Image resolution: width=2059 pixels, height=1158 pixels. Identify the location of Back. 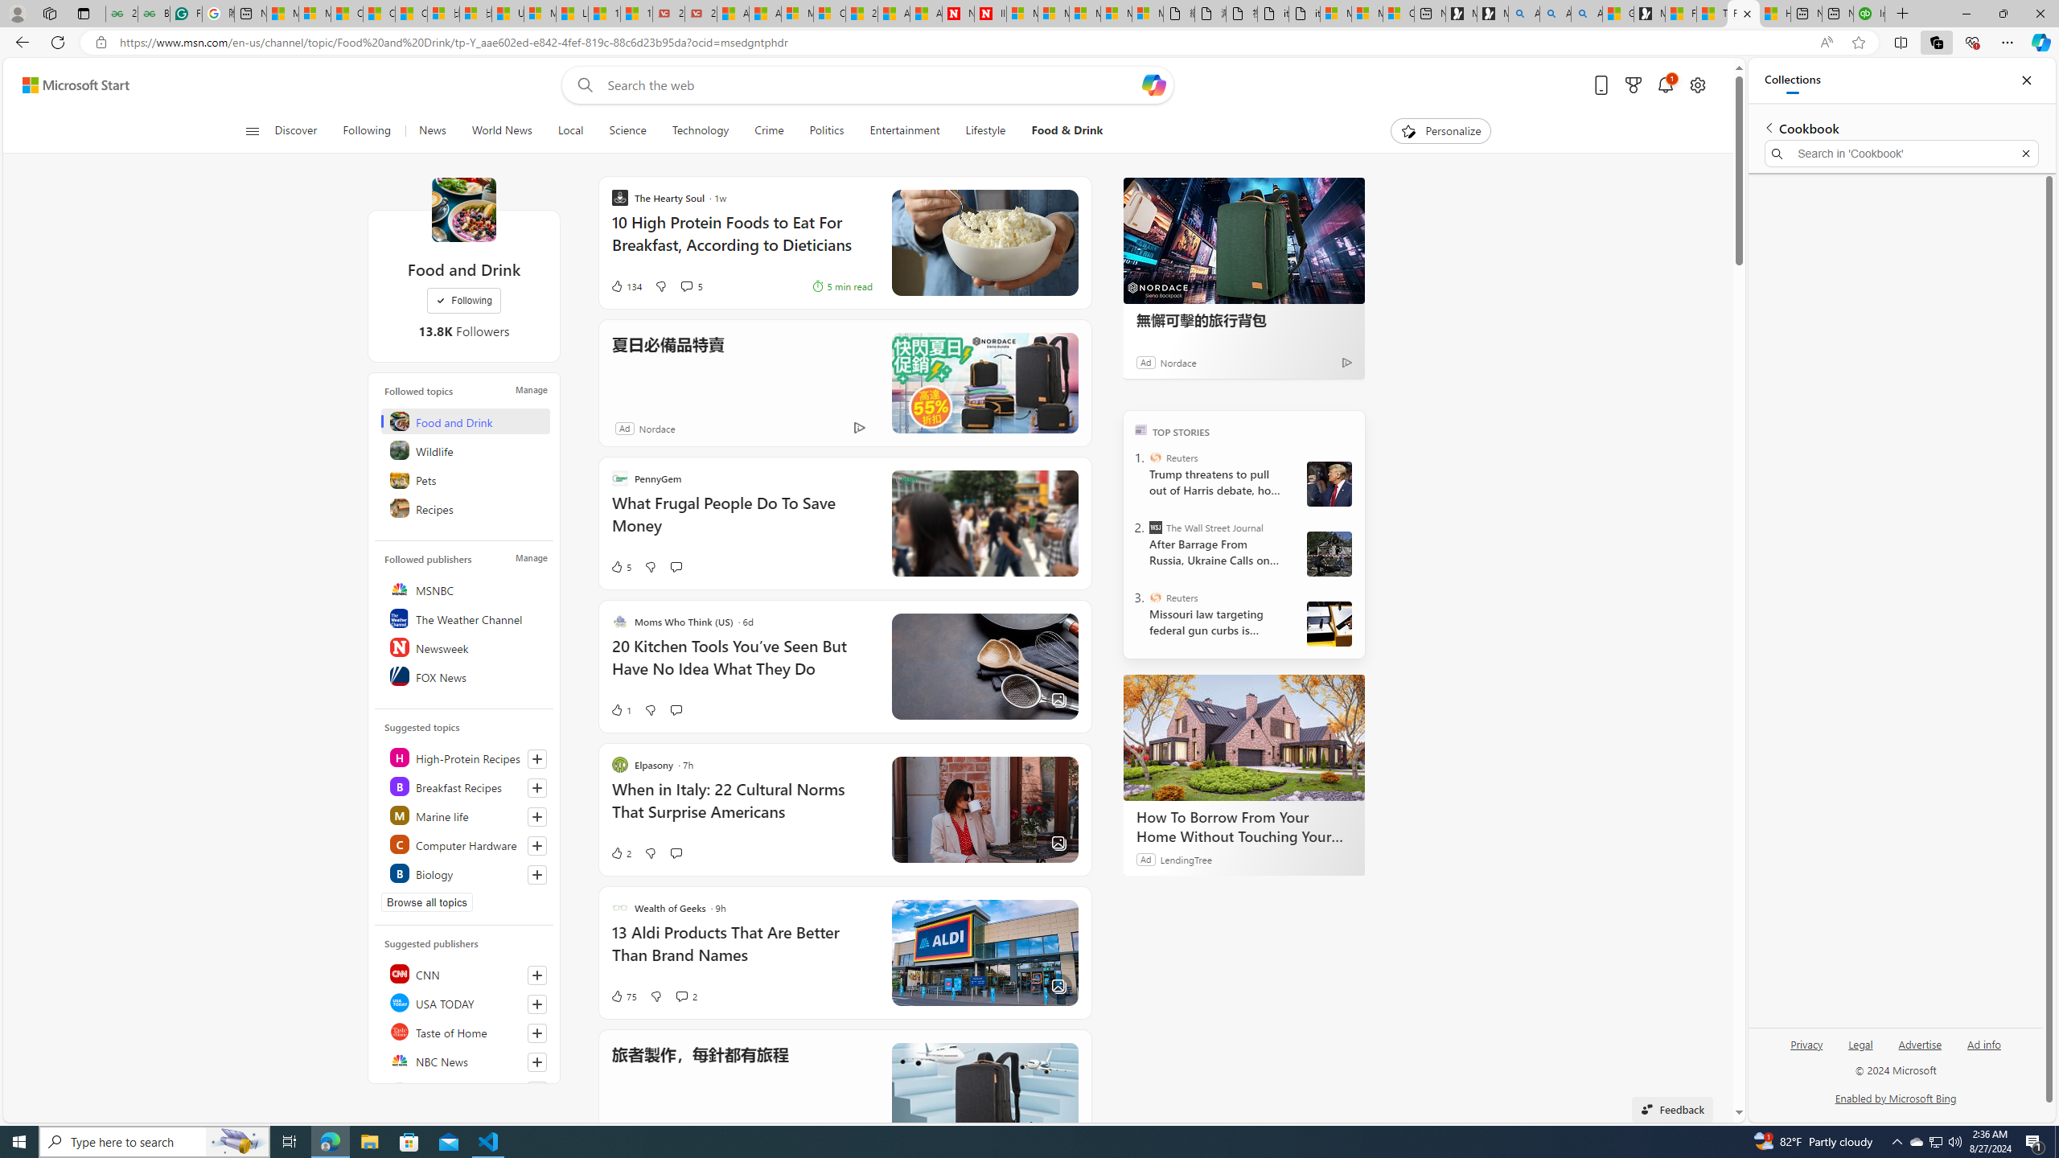
(19, 42).